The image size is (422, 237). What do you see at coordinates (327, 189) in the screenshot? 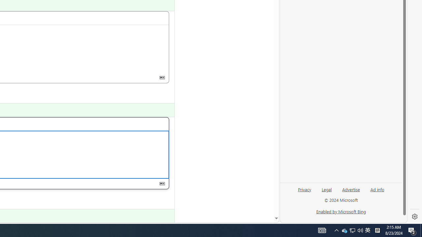
I see `Legal` at bounding box center [327, 189].